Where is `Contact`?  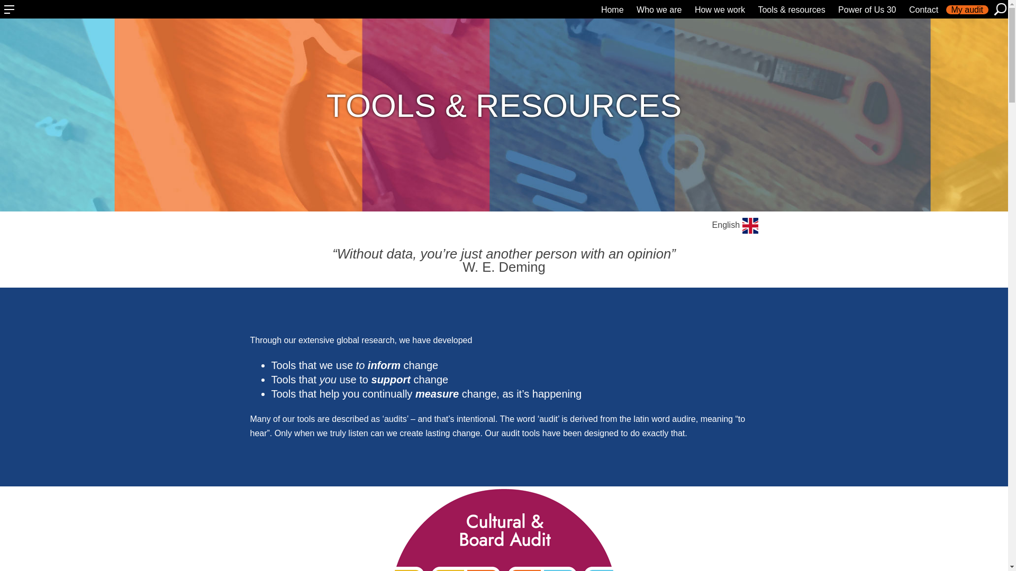
Contact is located at coordinates (924, 10).